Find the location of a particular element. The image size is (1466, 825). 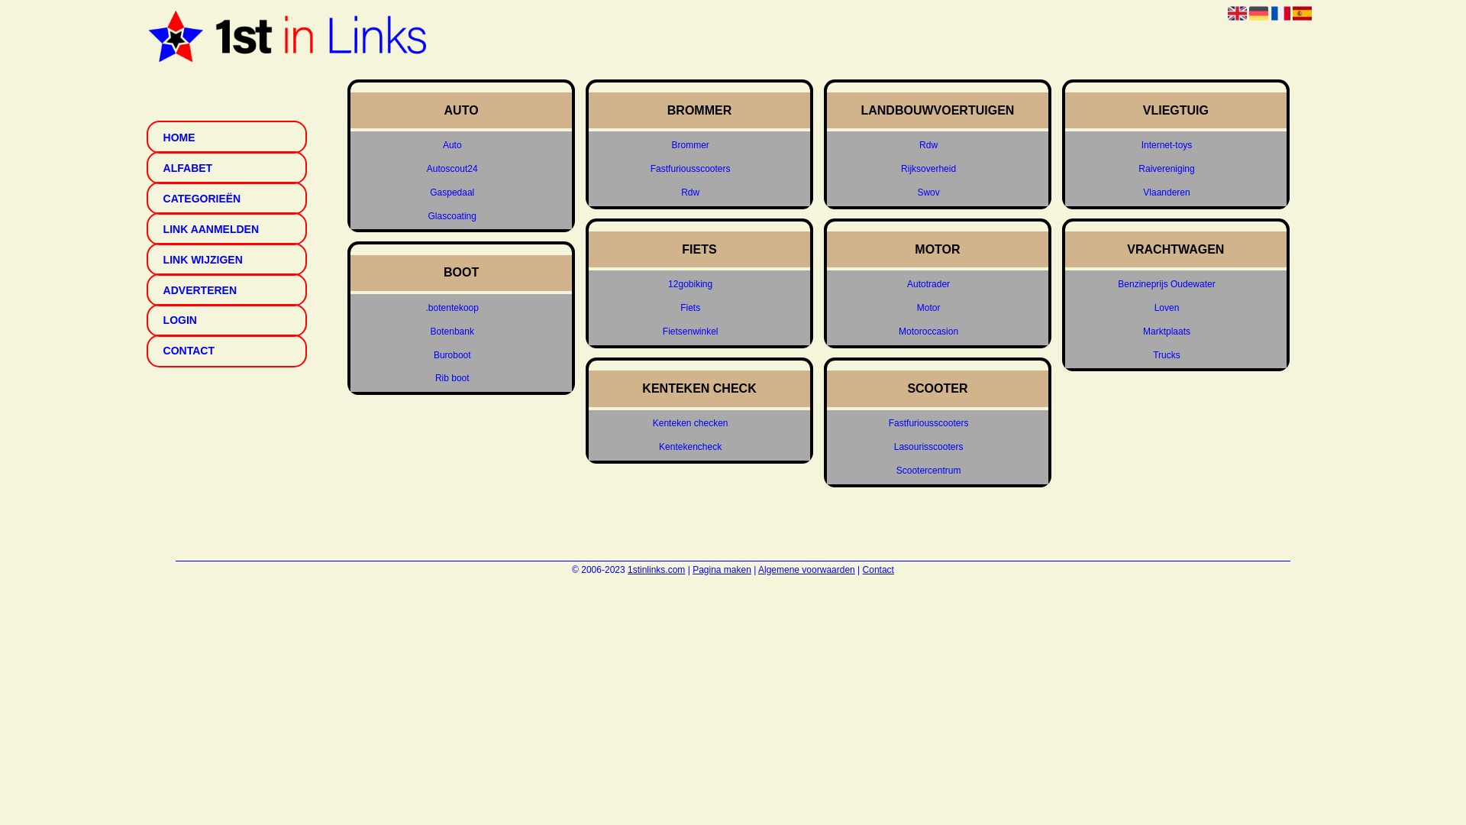

Loven is located at coordinates (1167, 309).